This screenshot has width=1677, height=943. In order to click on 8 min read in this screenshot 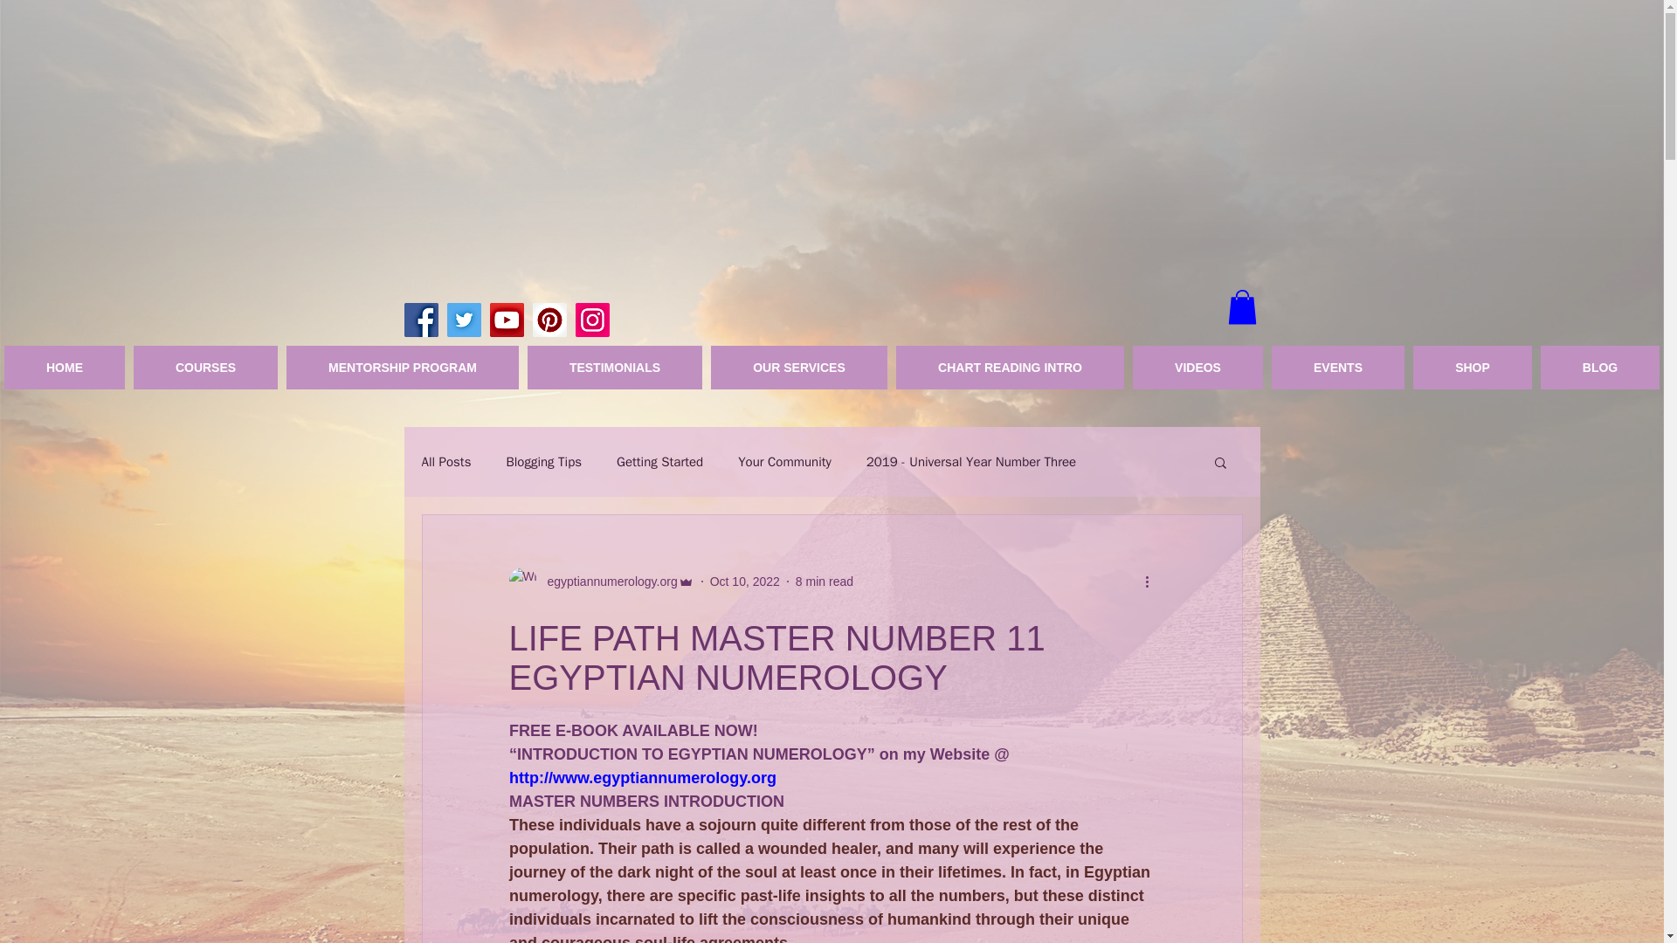, I will do `click(825, 581)`.